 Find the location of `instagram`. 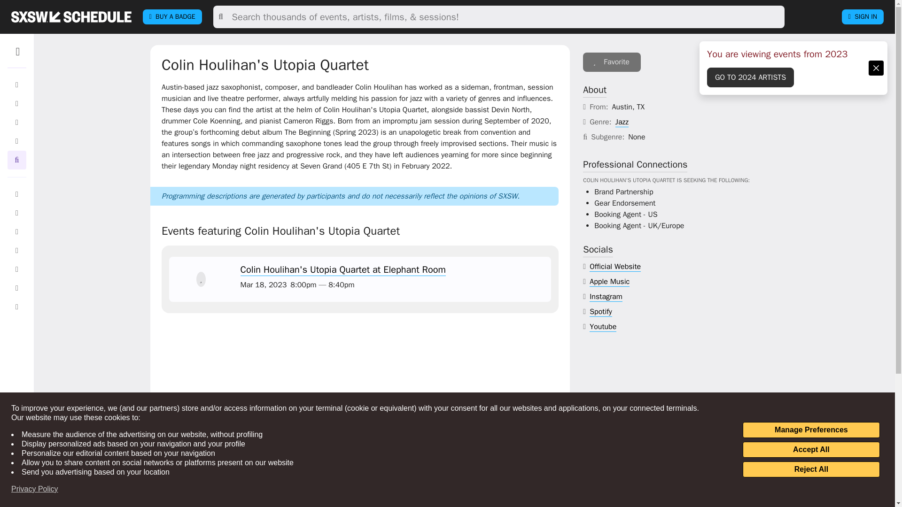

instagram is located at coordinates (606, 297).